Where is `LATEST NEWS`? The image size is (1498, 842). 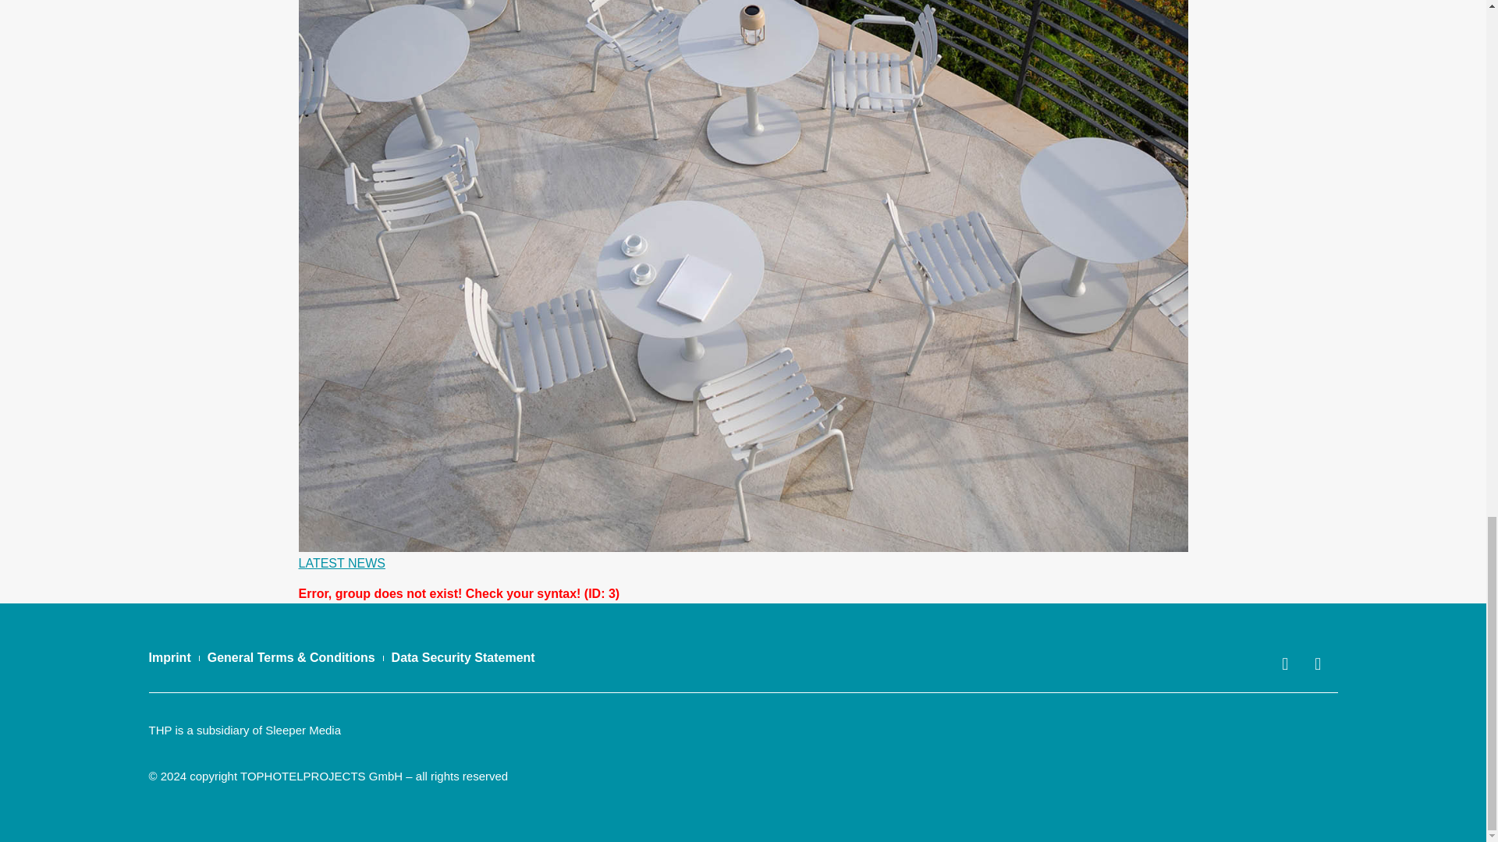
LATEST NEWS is located at coordinates (342, 563).